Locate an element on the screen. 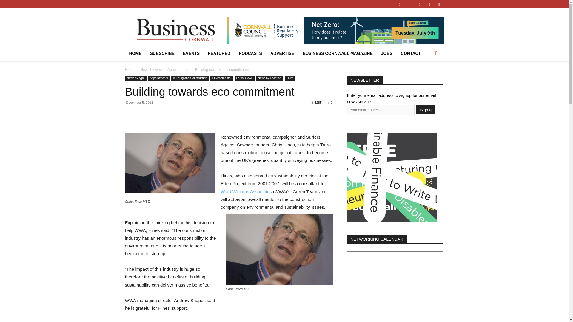 The width and height of the screenshot is (573, 322). Twitter is located at coordinates (429, 4).